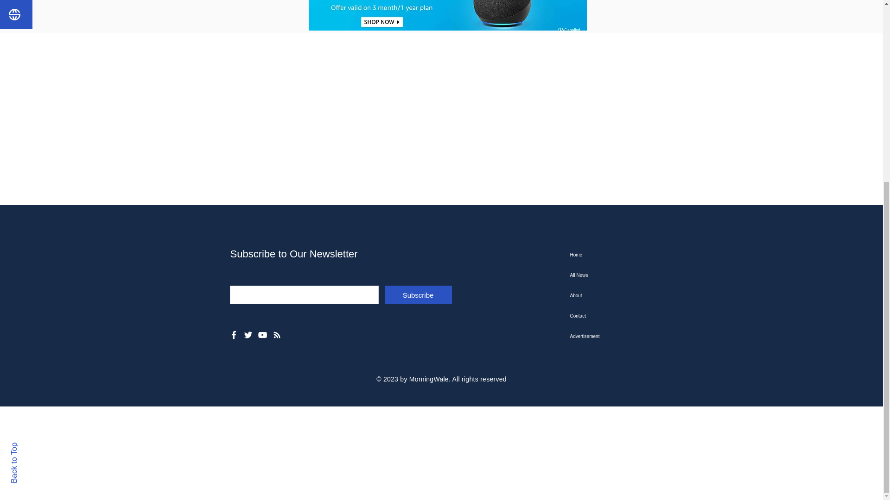 Image resolution: width=890 pixels, height=500 pixels. What do you see at coordinates (617, 316) in the screenshot?
I see `Contact` at bounding box center [617, 316].